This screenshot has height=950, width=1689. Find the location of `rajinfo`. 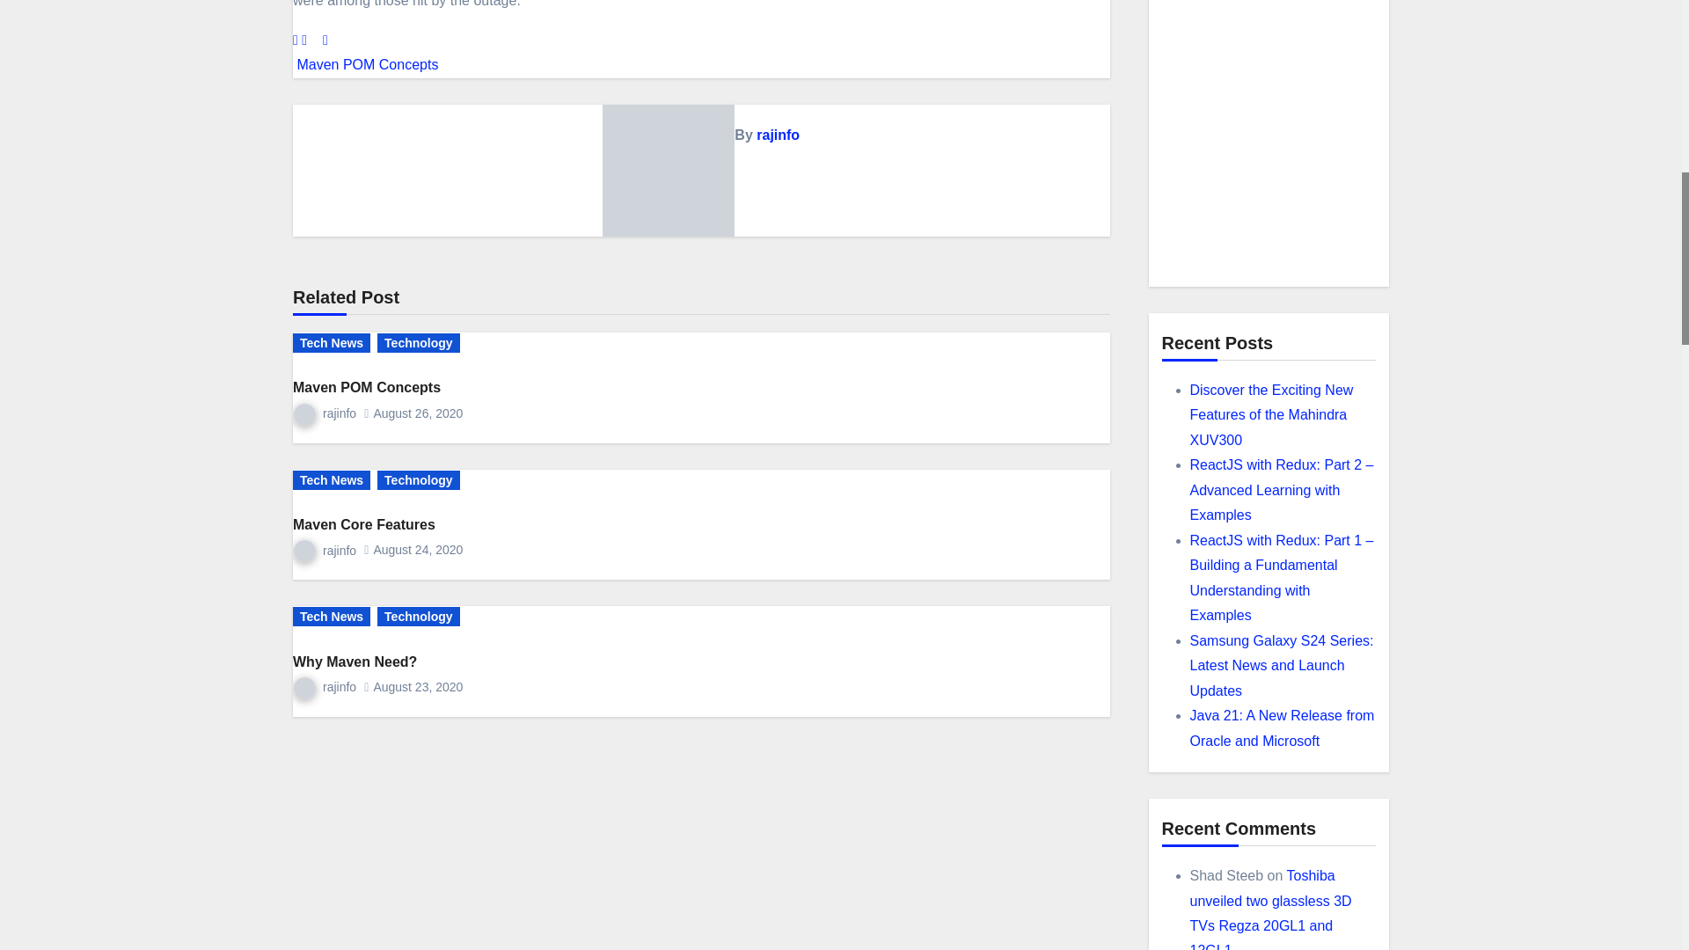

rajinfo is located at coordinates (778, 135).